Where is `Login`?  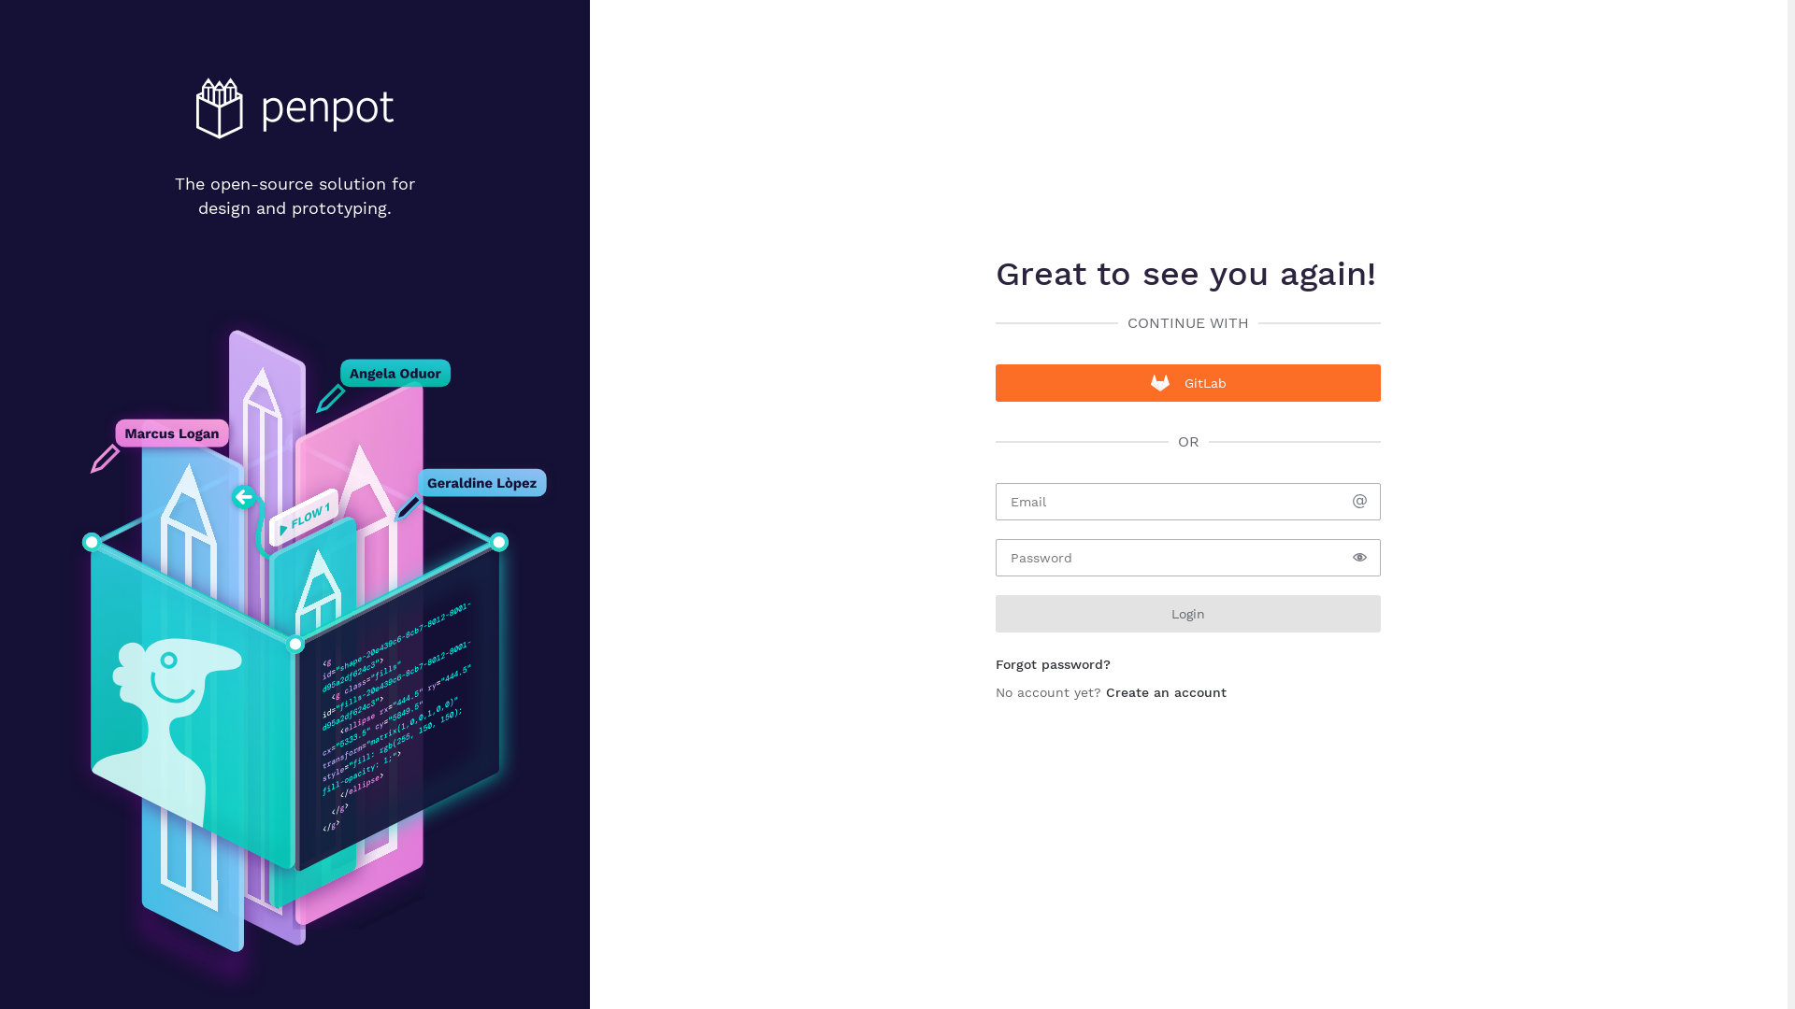 Login is located at coordinates (1188, 614).